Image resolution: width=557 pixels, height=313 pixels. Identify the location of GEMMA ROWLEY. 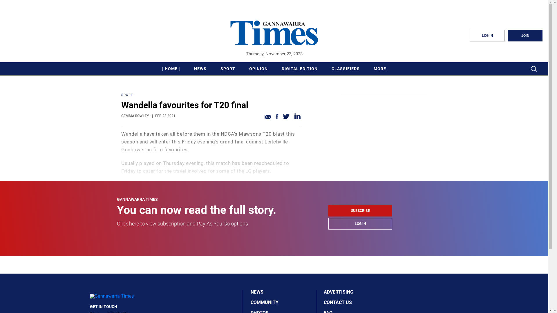
(135, 116).